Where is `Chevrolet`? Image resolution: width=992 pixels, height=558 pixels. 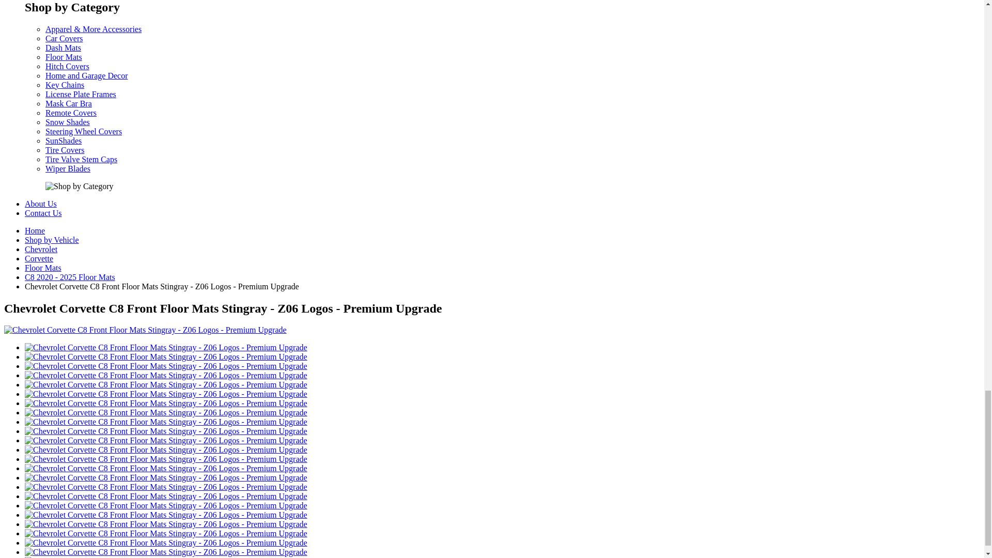
Chevrolet is located at coordinates (41, 249).